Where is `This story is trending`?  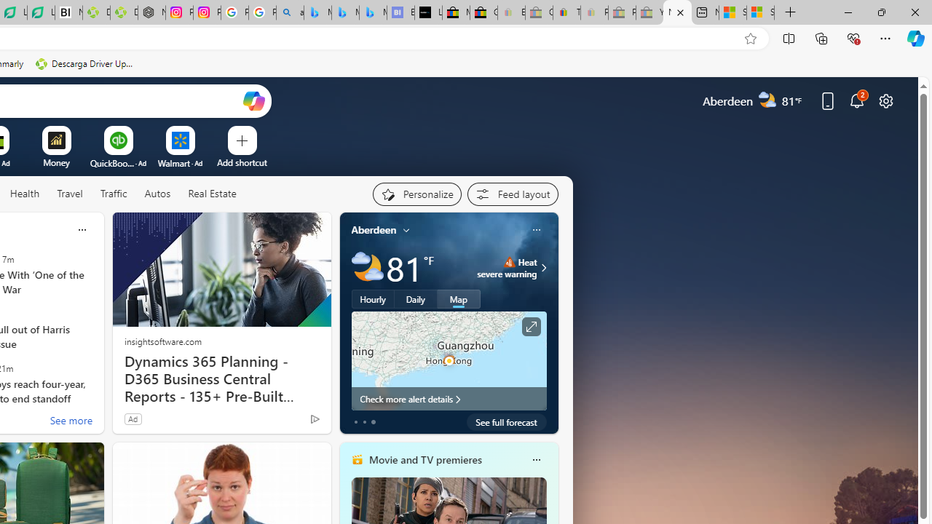 This story is trending is located at coordinates (286, 422).